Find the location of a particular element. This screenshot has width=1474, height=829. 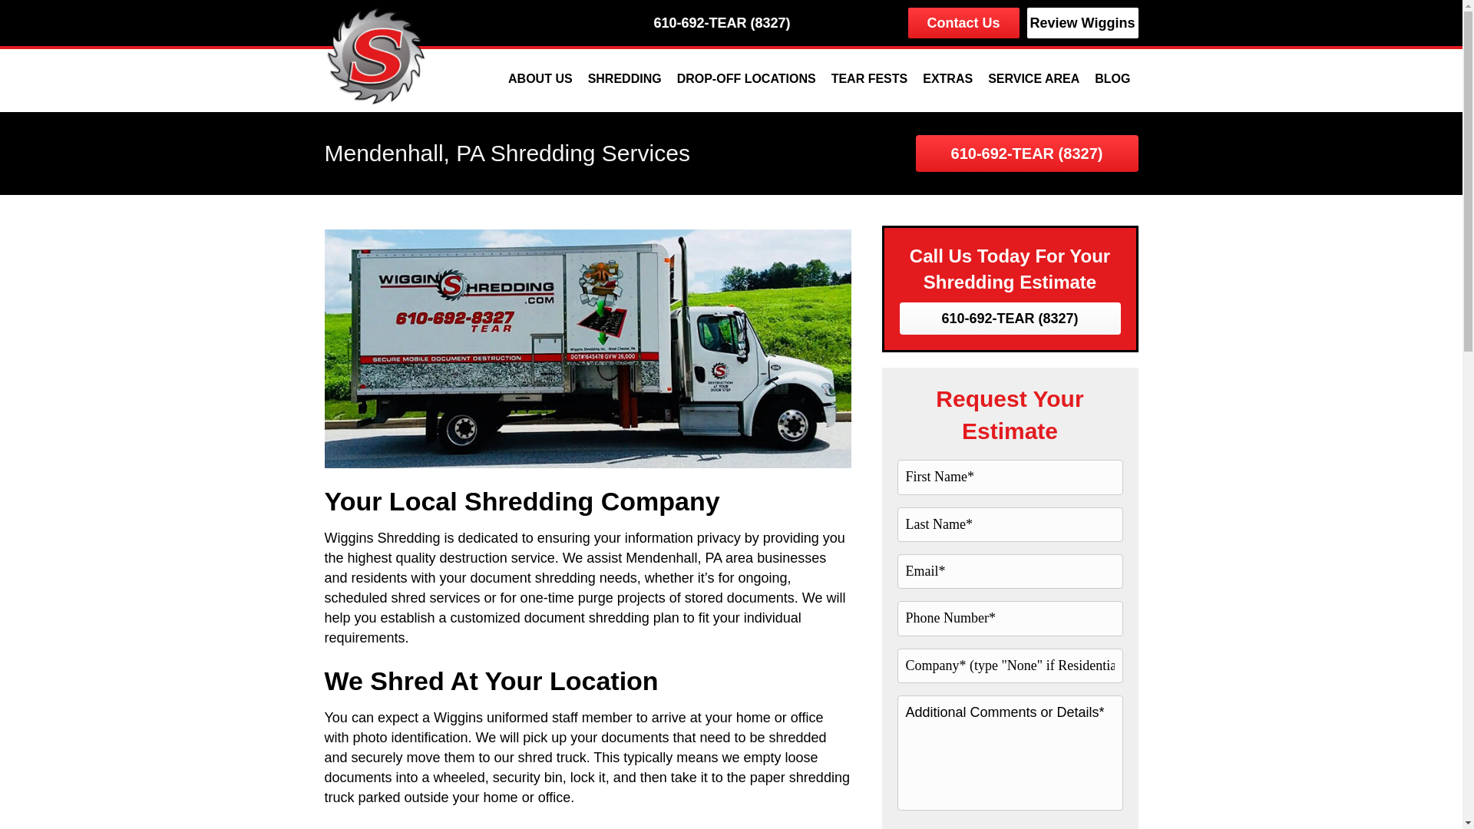

ABOUT US is located at coordinates (540, 78).